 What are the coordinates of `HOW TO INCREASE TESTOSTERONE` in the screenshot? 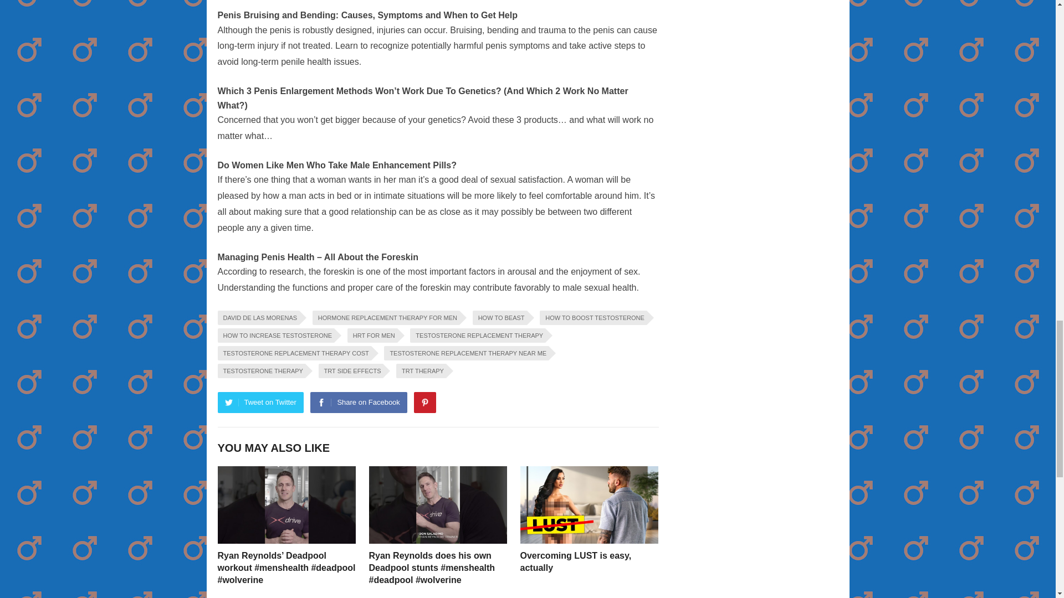 It's located at (275, 335).